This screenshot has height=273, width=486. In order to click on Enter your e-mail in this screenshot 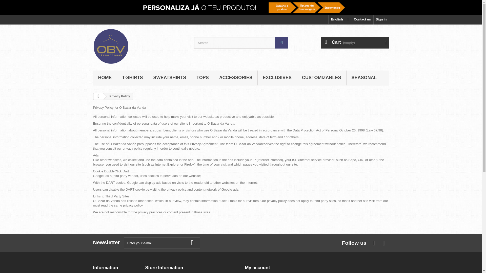, I will do `click(162, 243)`.